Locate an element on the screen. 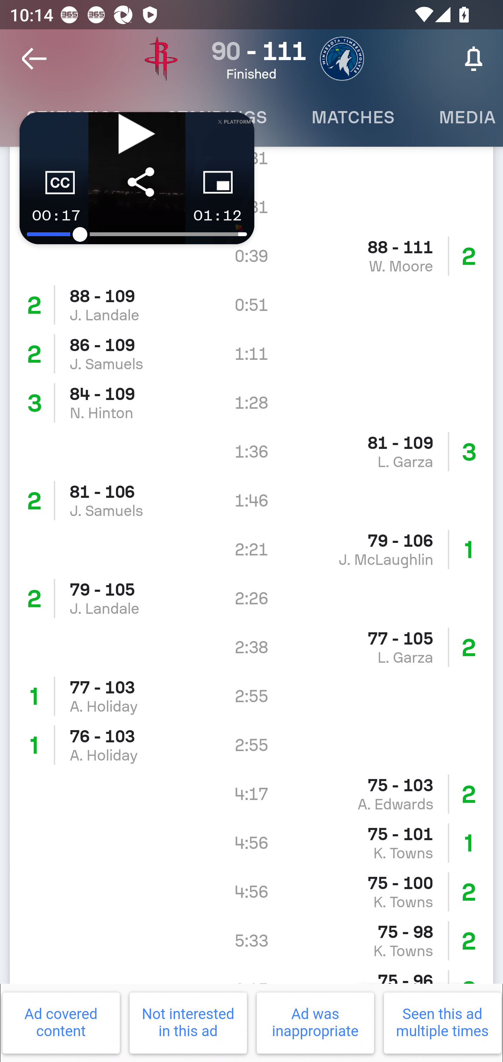 The image size is (503, 1062). 77  -  103 A. Holiday 2:55 is located at coordinates (251, 697).